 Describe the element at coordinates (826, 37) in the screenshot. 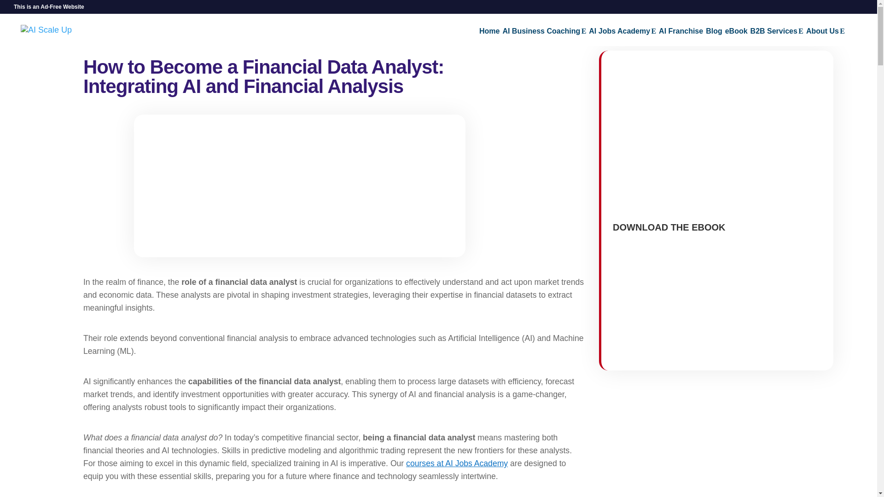

I see `About Us` at that location.